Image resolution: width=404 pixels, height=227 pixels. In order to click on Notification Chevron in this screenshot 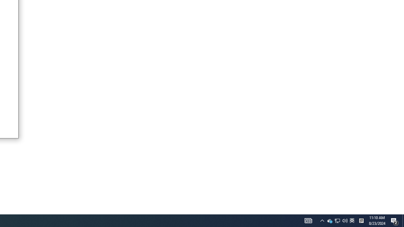, I will do `click(322, 221)`.